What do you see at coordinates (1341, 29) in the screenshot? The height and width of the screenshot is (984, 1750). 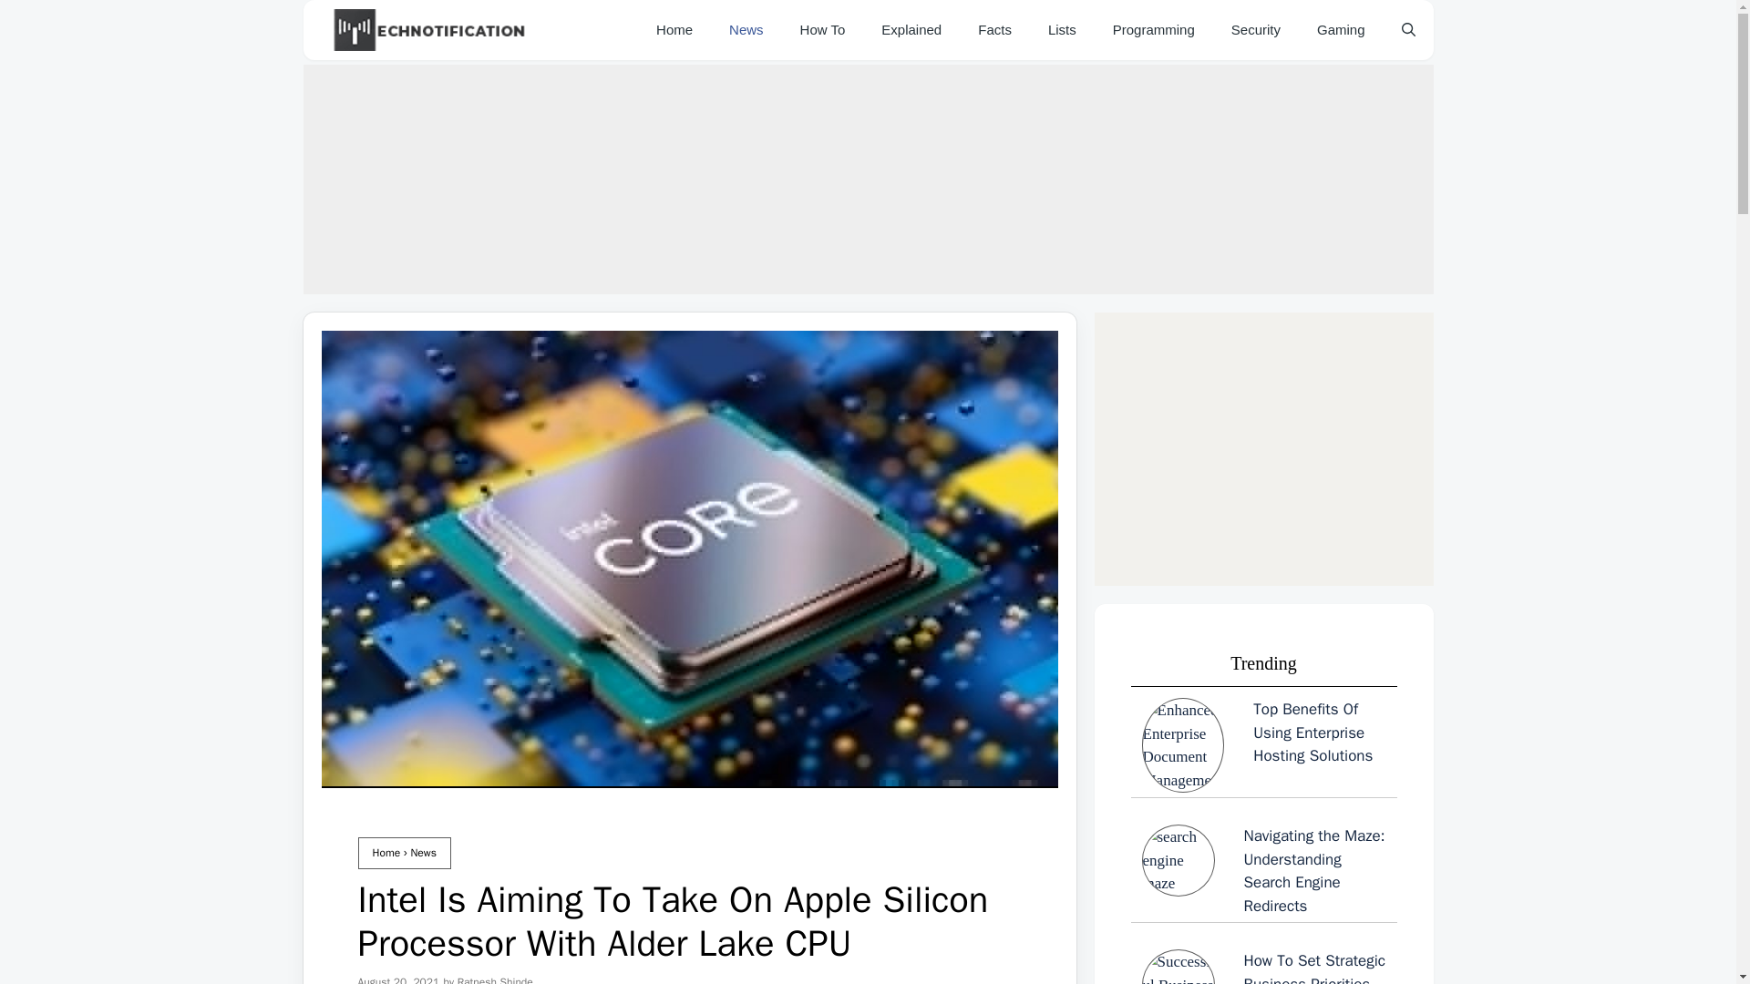 I see `Gaming` at bounding box center [1341, 29].